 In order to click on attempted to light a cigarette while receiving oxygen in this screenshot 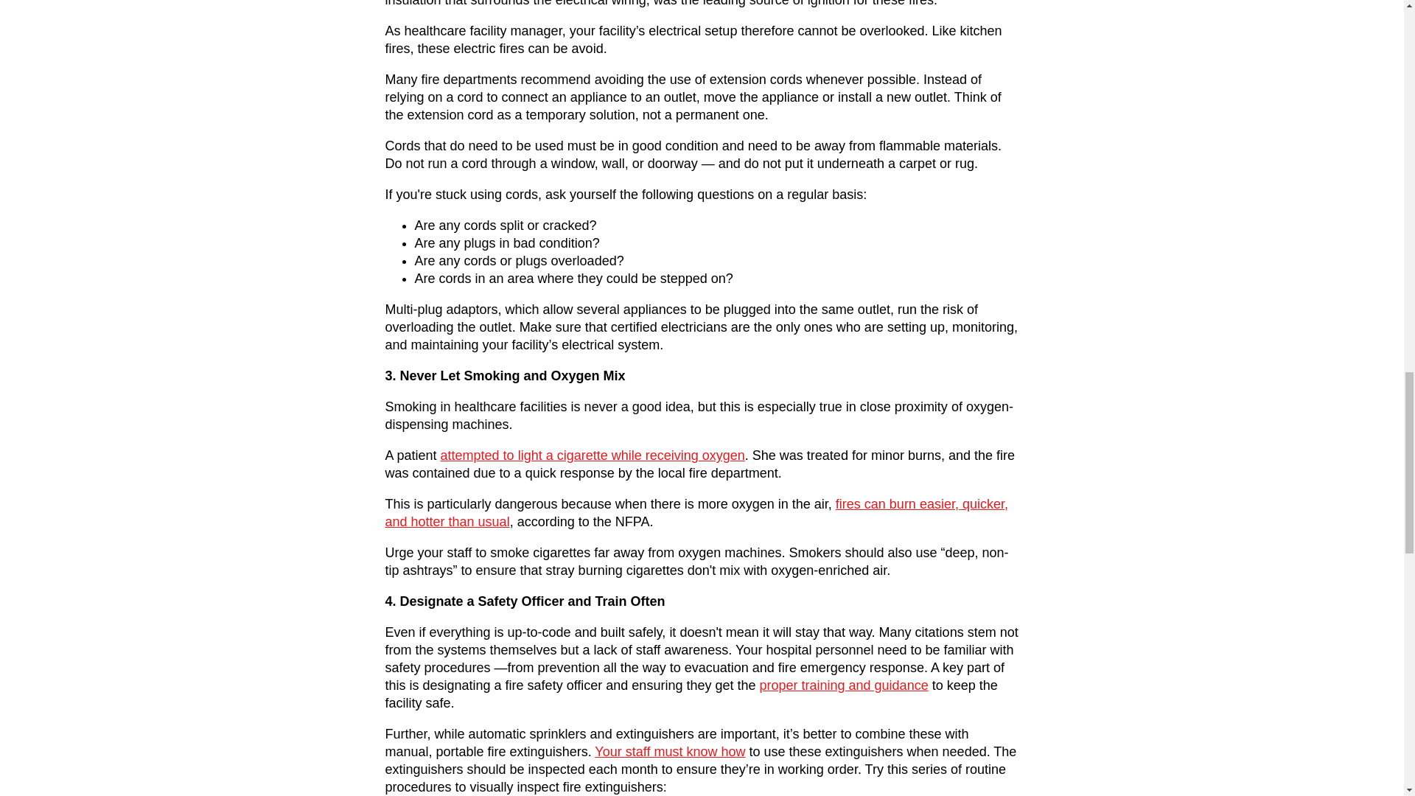, I will do `click(593, 455)`.